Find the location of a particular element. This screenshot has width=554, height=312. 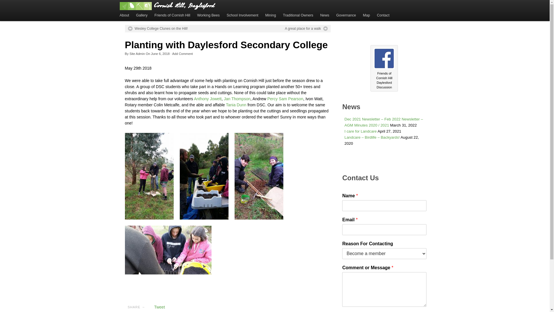

News is located at coordinates (325, 16).